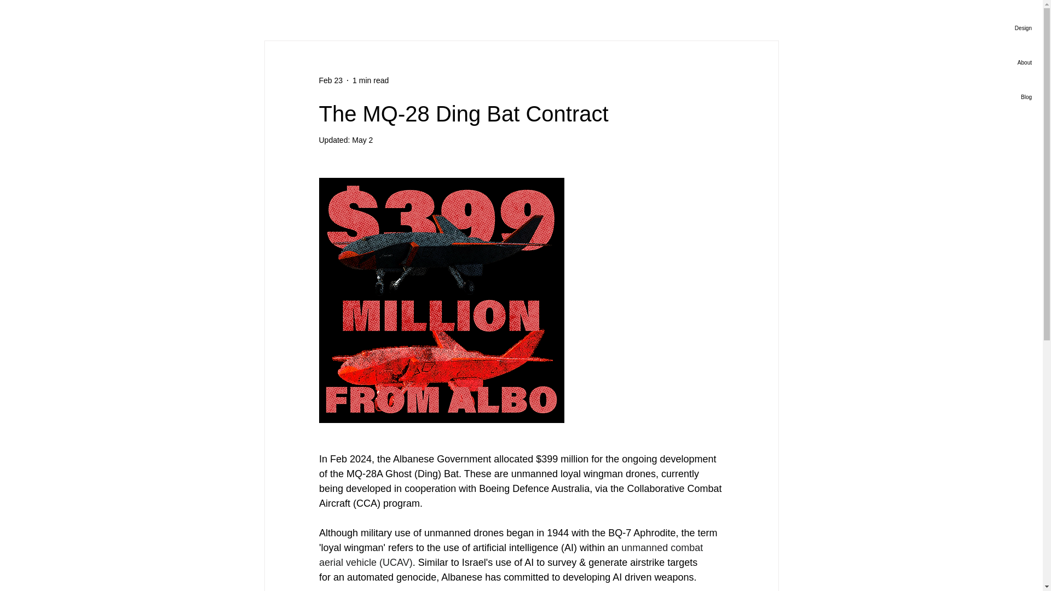  Describe the element at coordinates (370, 80) in the screenshot. I see `1 min read` at that location.